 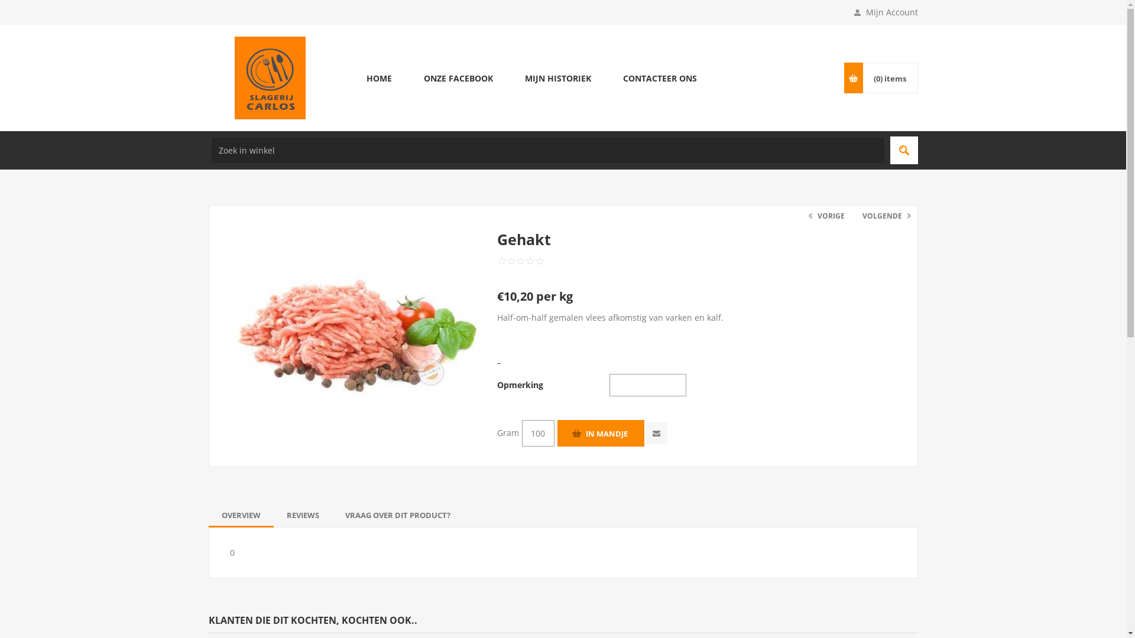 I want to click on CONTACTEER ONS, so click(x=660, y=78).